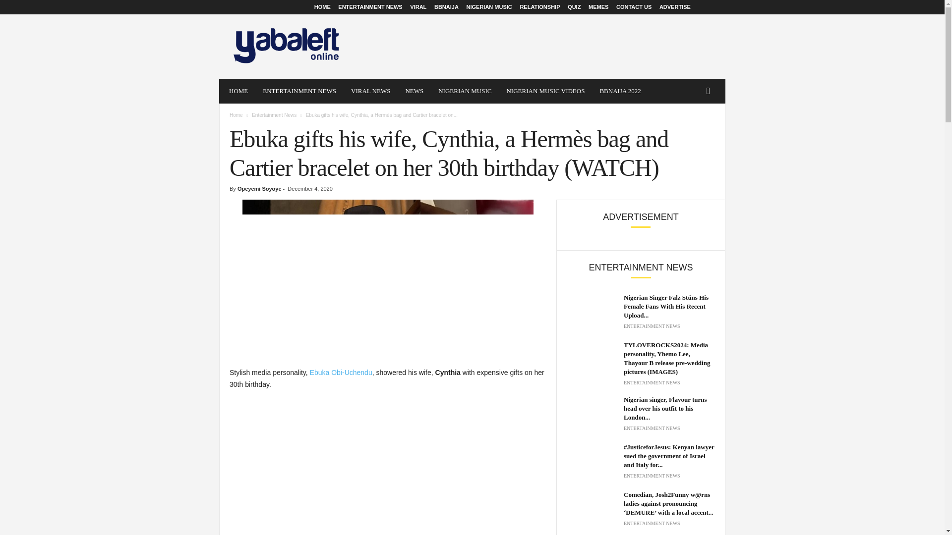 This screenshot has height=535, width=952. Describe the element at coordinates (418, 7) in the screenshot. I see `VIRAL` at that location.